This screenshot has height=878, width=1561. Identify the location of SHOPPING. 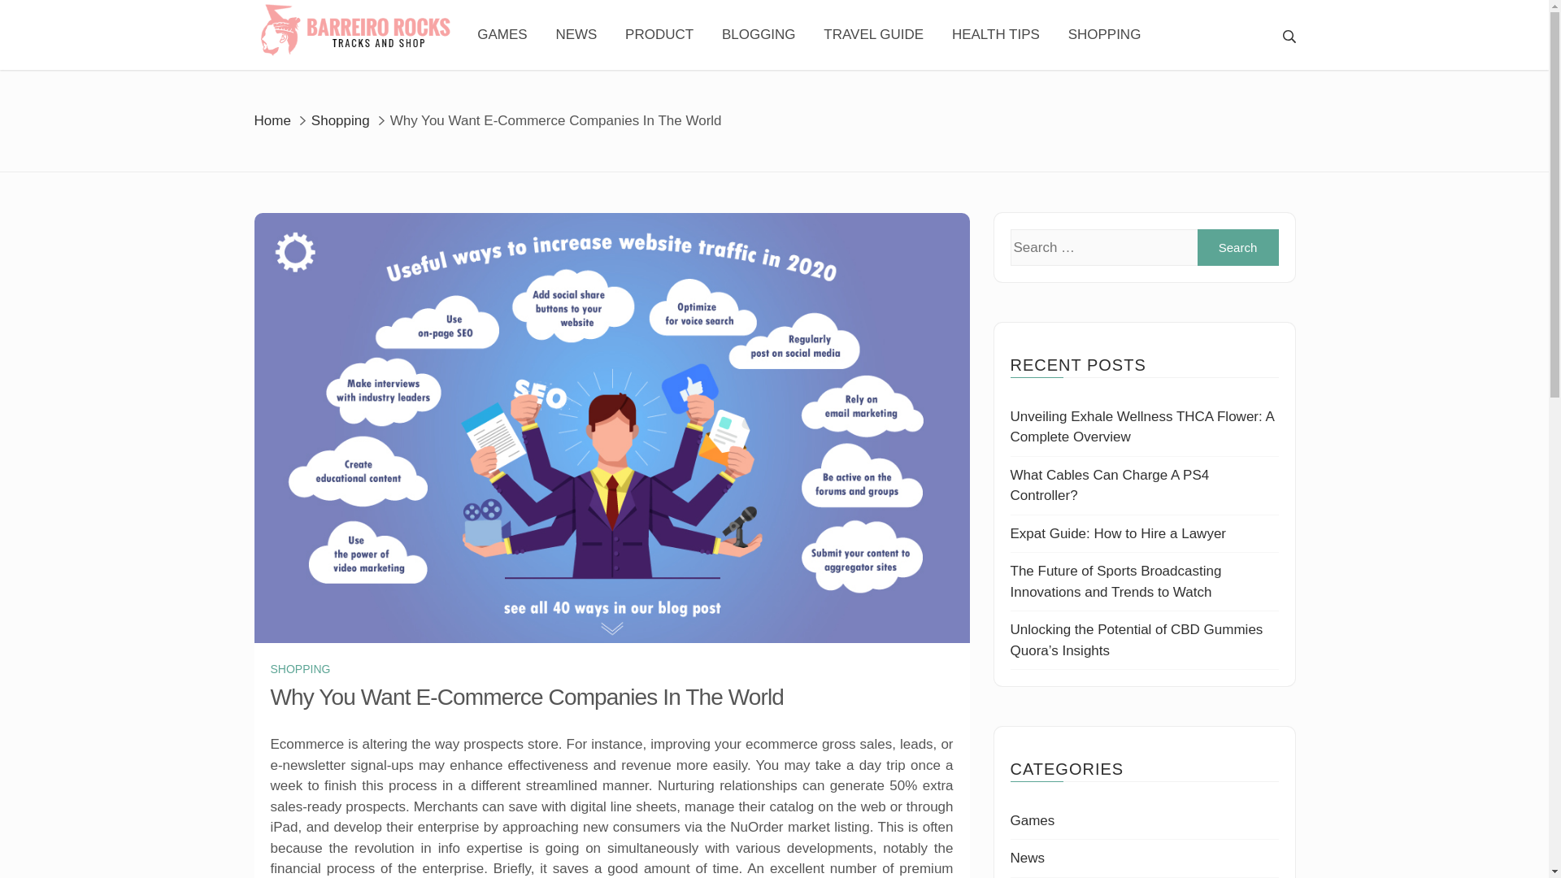
(1104, 35).